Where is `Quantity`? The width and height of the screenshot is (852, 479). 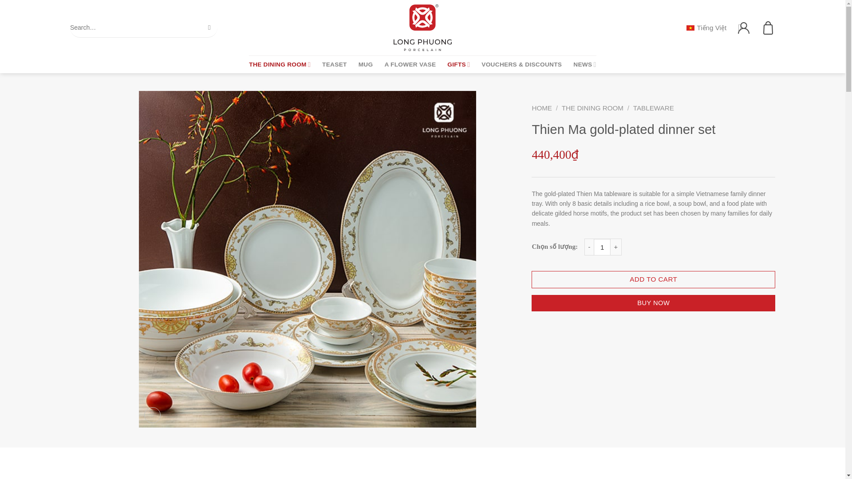 Quantity is located at coordinates (602, 247).